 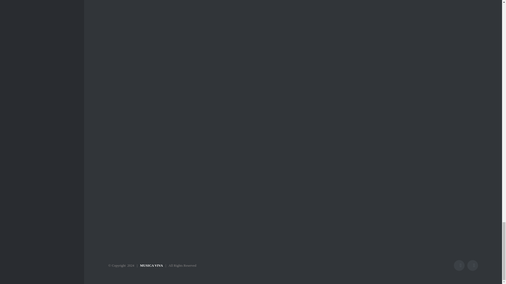 I want to click on Vimeo, so click(x=473, y=266).